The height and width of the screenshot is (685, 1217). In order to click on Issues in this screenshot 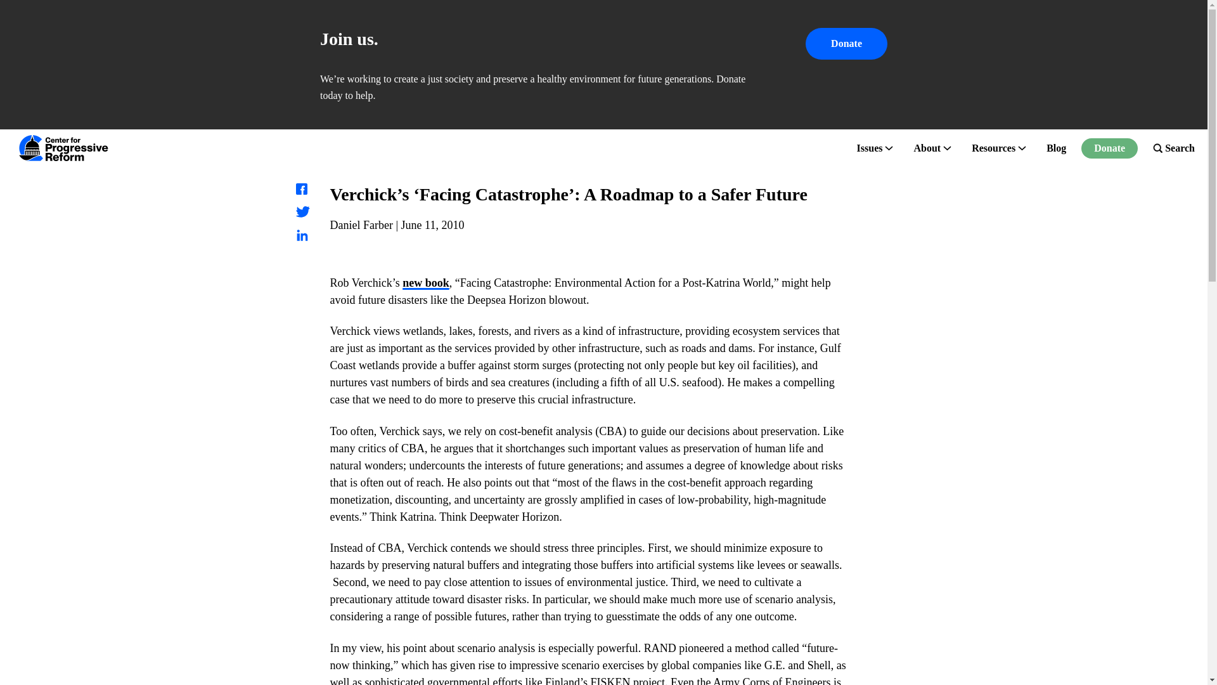, I will do `click(870, 148)`.